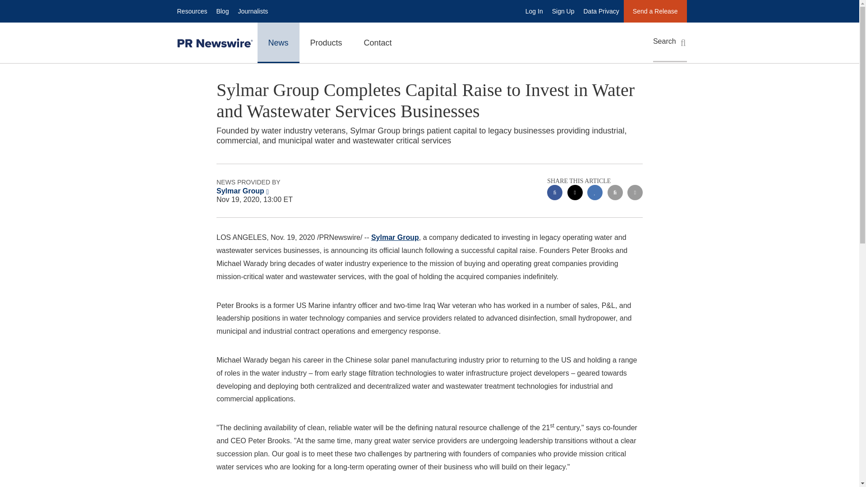  What do you see at coordinates (601, 11) in the screenshot?
I see `Data Privacy` at bounding box center [601, 11].